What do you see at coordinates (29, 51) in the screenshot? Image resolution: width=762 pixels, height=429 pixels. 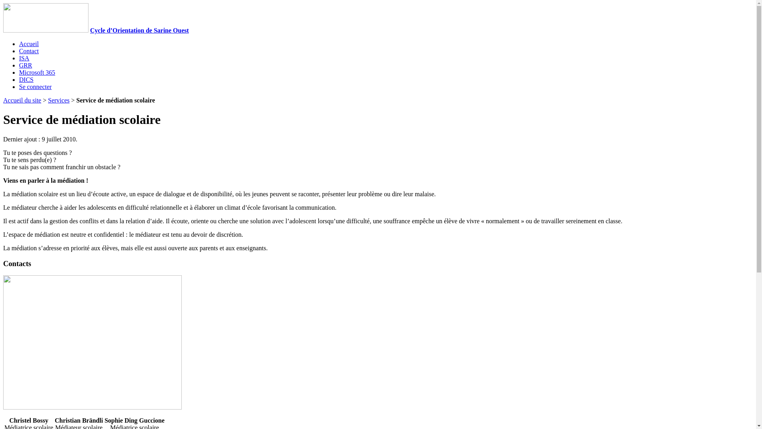 I see `Contact` at bounding box center [29, 51].